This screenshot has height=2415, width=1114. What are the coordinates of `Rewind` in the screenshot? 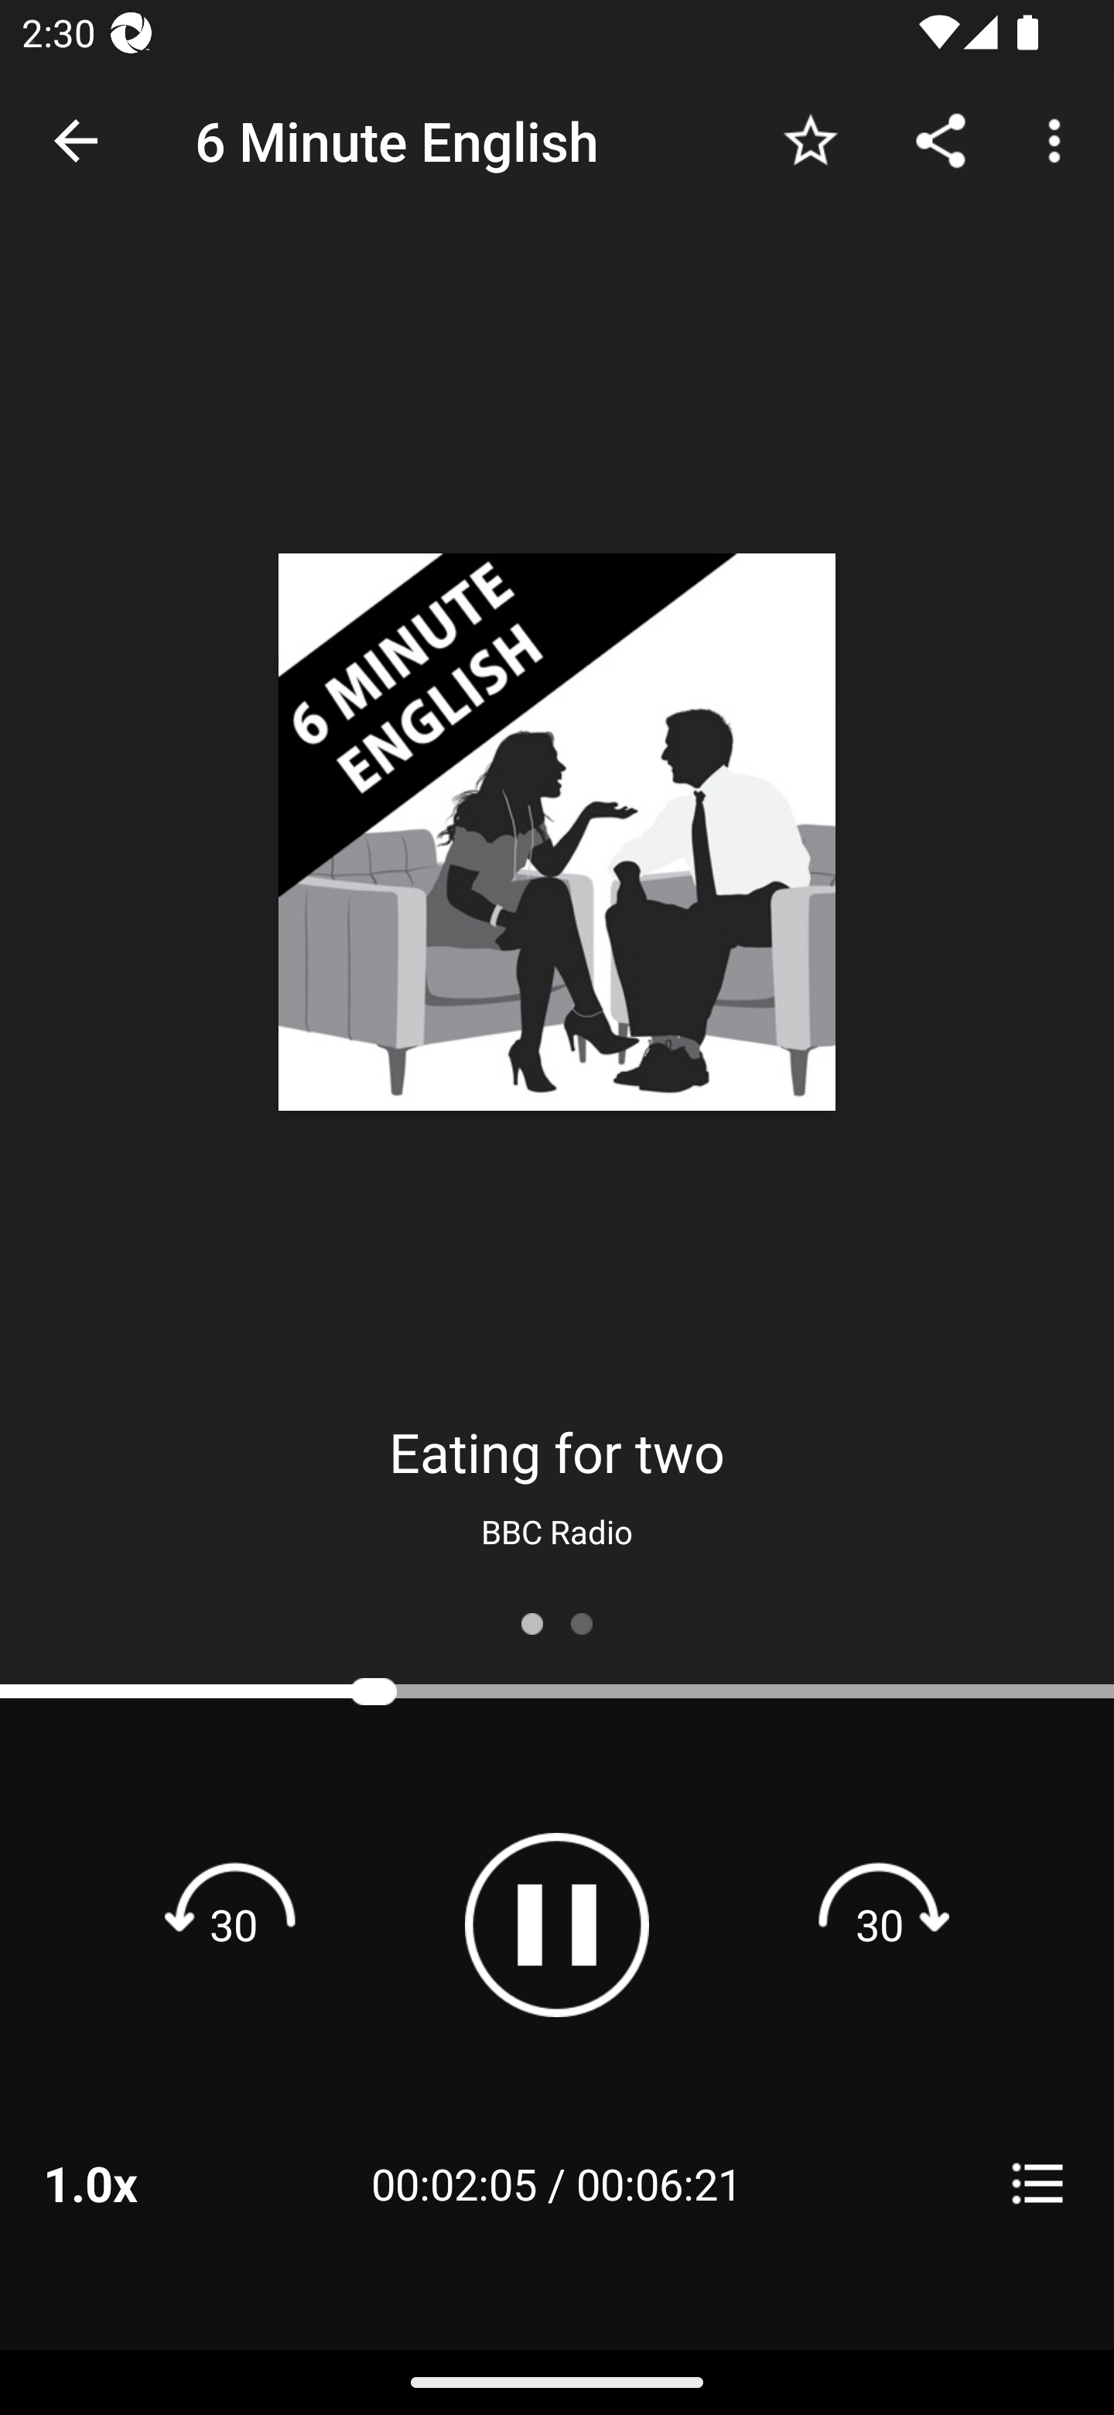 It's located at (234, 1924).